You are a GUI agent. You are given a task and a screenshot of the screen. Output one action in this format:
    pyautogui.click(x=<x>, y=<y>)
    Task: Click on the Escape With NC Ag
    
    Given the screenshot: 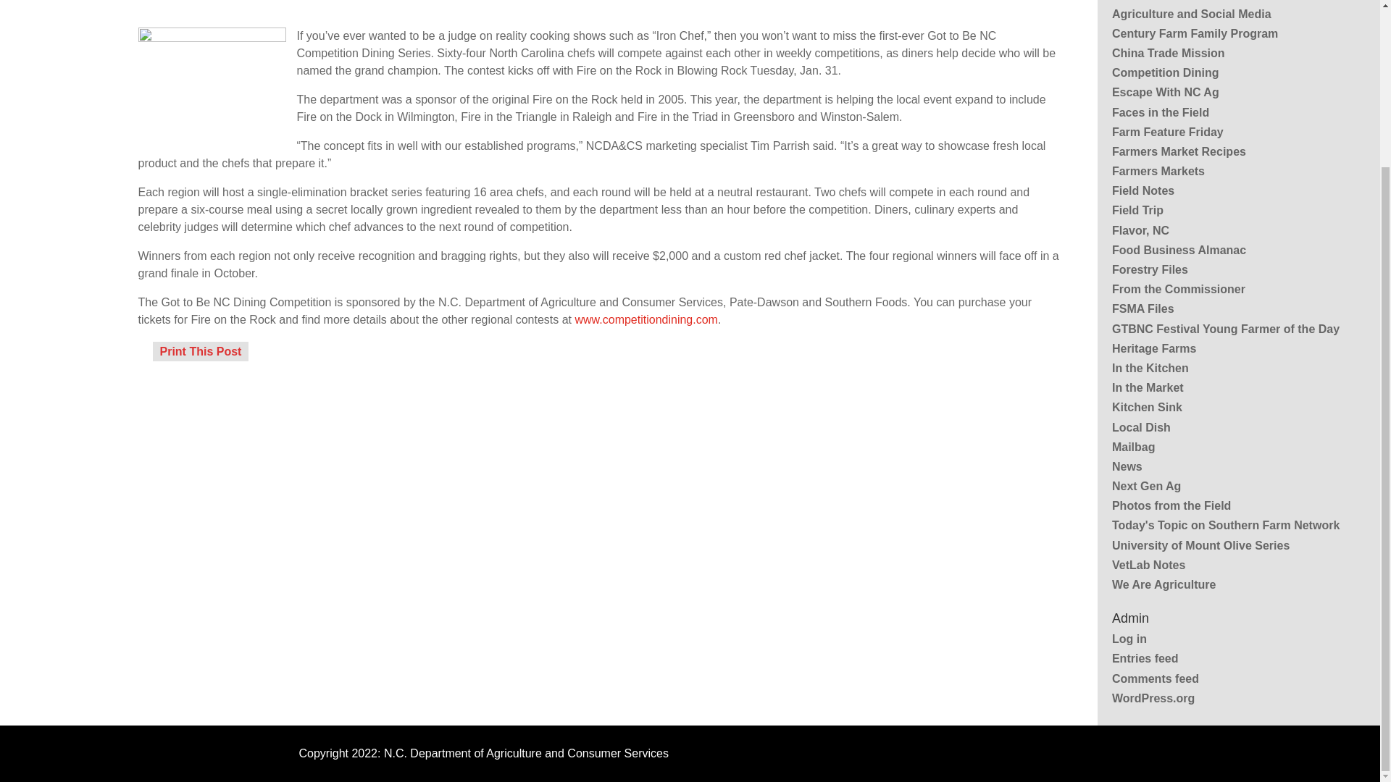 What is the action you would take?
    pyautogui.click(x=1165, y=92)
    